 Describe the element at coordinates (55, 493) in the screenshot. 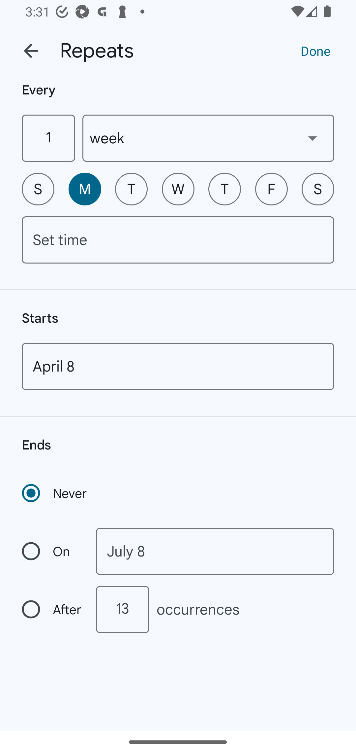

I see `Never Recurrence never ends` at that location.